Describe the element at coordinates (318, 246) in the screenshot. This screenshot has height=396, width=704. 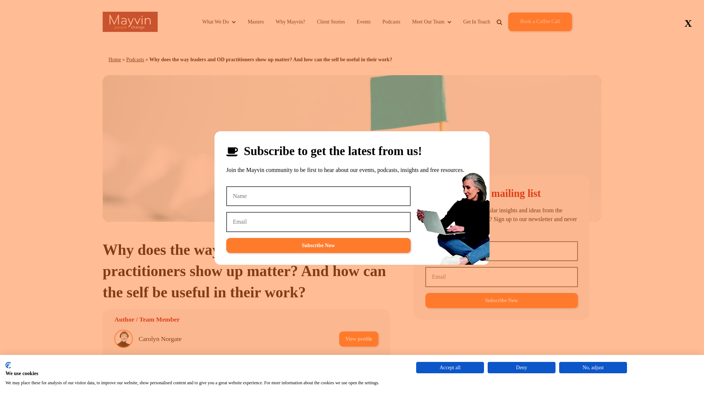
I see `Subscribe Now` at that location.